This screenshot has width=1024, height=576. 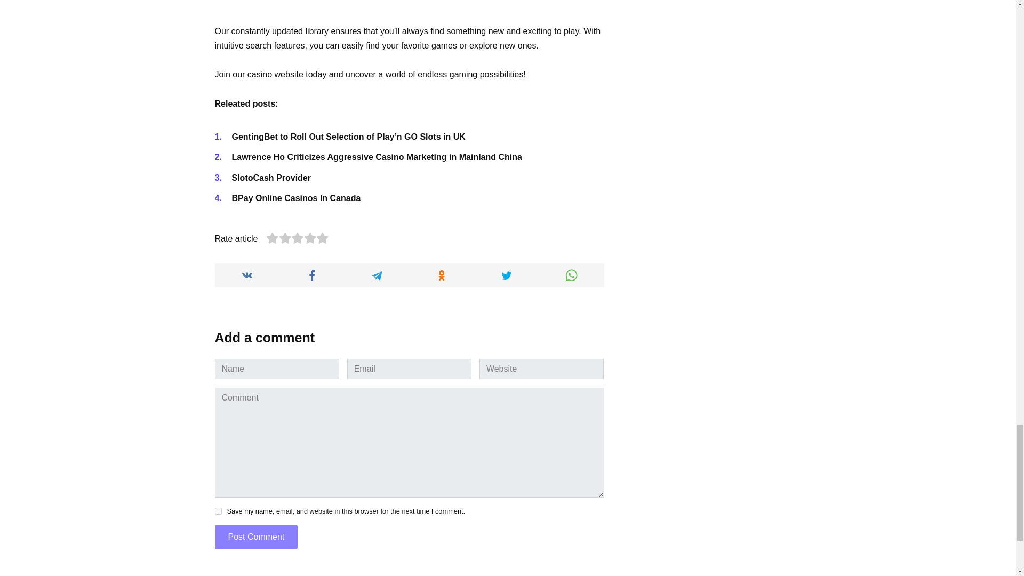 I want to click on Post Comment, so click(x=256, y=537).